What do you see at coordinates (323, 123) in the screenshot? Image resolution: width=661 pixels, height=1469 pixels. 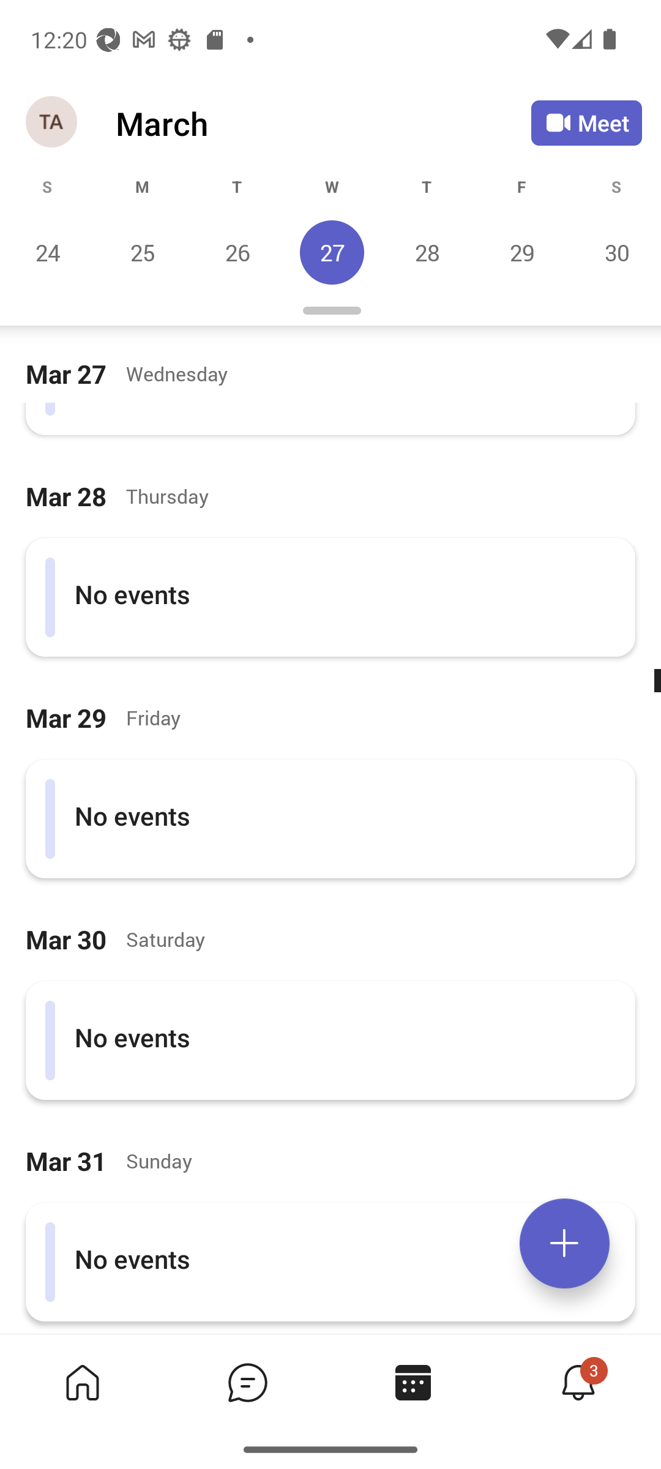 I see `March March Calendar Agenda View` at bounding box center [323, 123].